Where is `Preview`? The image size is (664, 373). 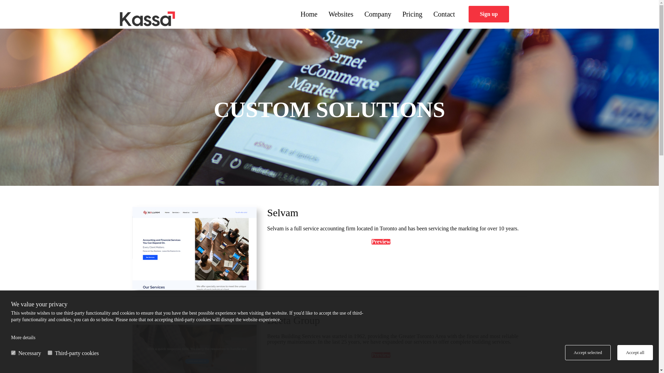
Preview is located at coordinates (380, 242).